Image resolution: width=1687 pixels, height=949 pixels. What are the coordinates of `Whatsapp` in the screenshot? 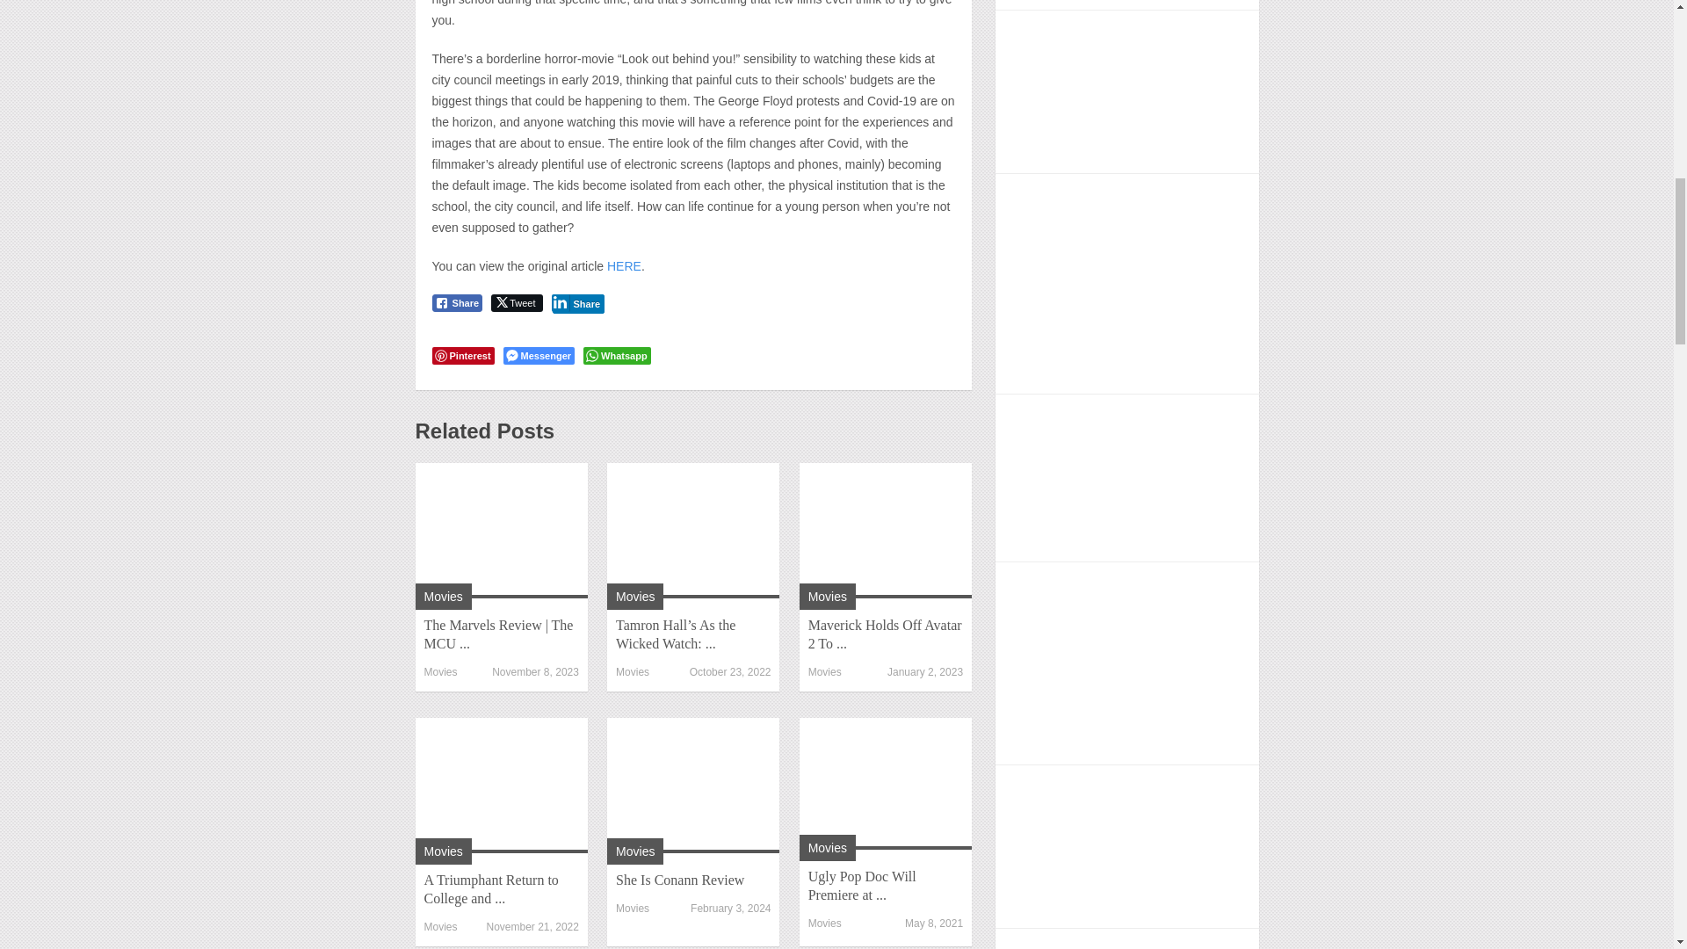 It's located at (617, 355).